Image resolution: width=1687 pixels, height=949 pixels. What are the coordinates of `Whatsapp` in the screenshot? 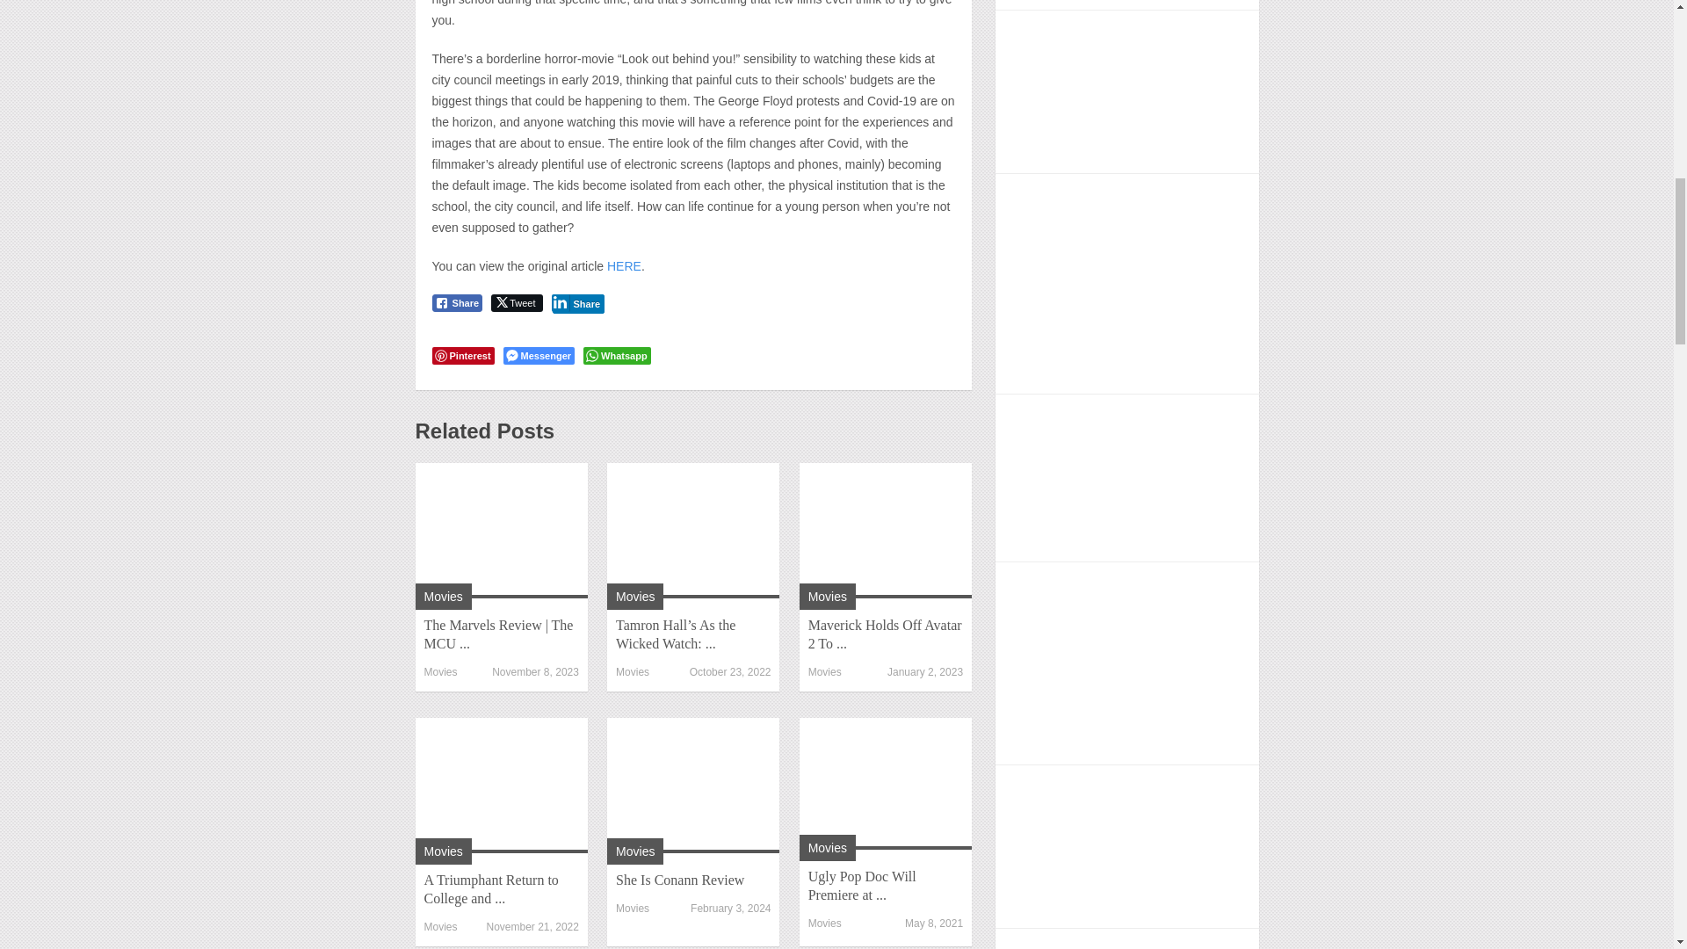 It's located at (617, 355).